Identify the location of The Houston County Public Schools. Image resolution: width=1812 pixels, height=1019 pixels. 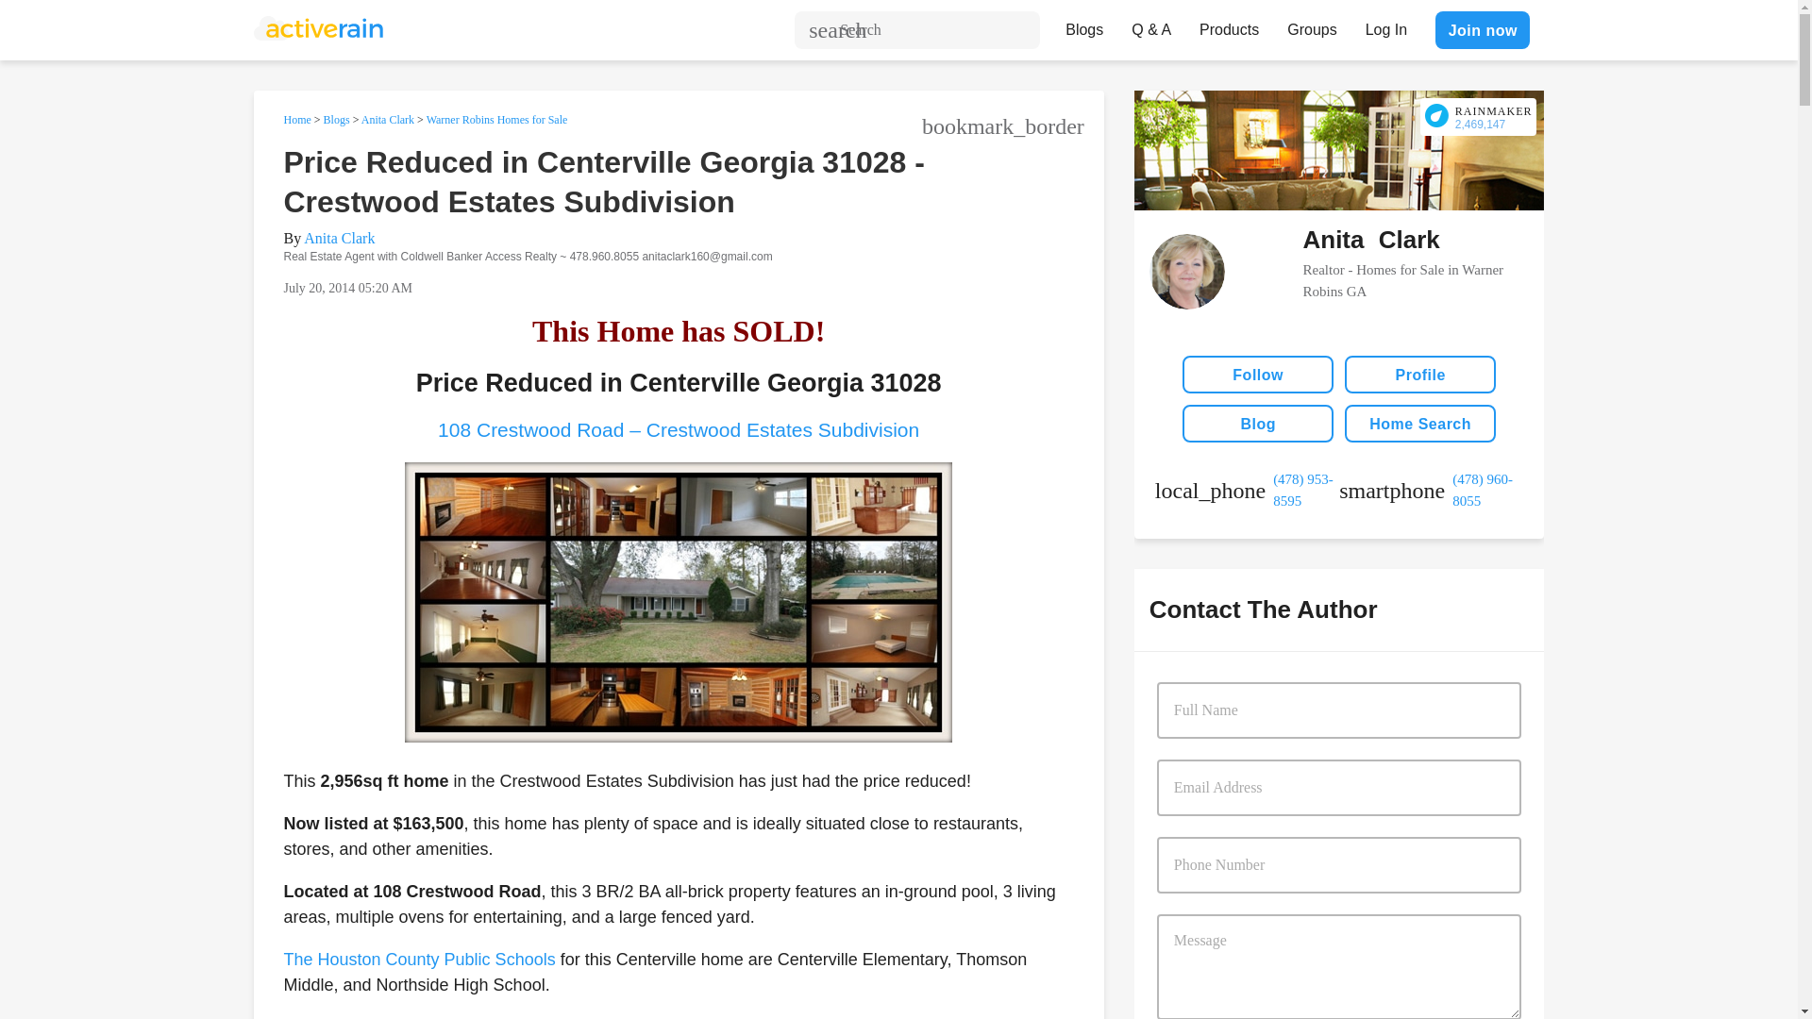
(418, 959).